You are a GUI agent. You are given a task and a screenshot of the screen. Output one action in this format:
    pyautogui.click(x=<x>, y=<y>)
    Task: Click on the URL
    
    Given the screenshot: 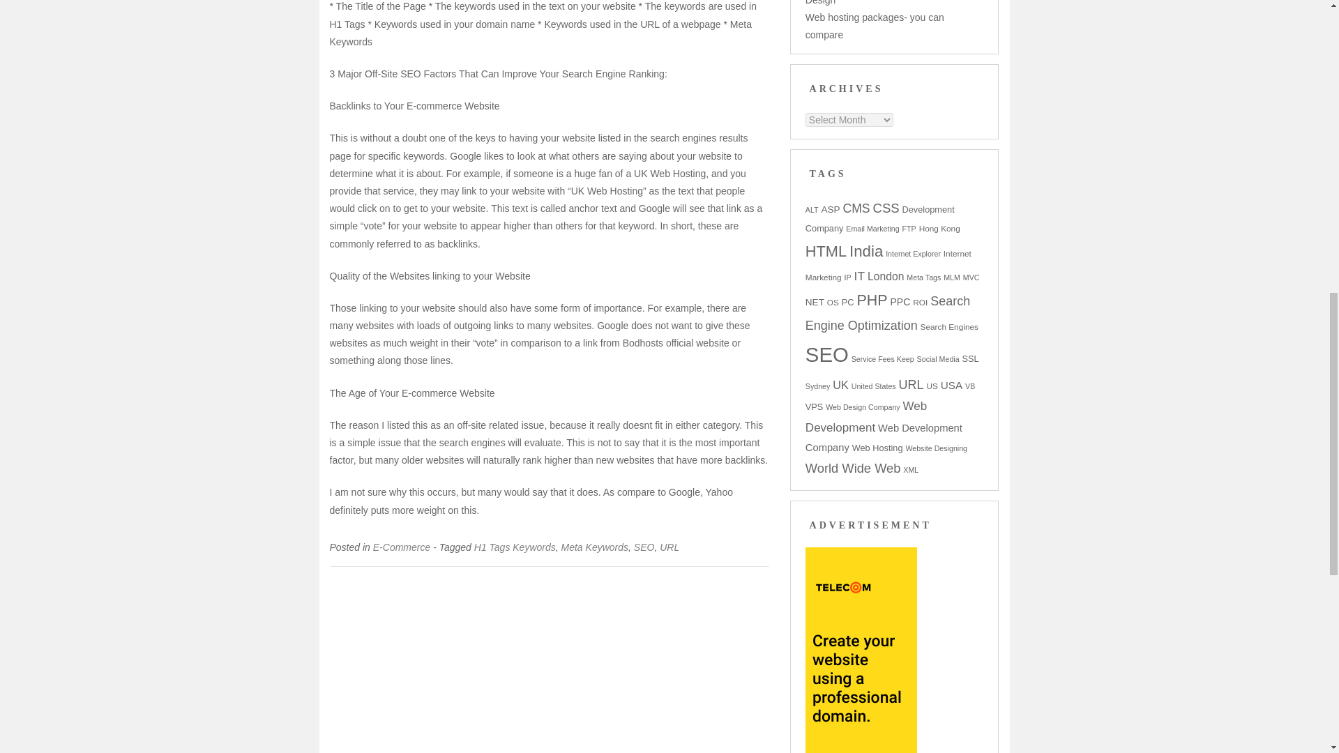 What is the action you would take?
    pyautogui.click(x=669, y=547)
    